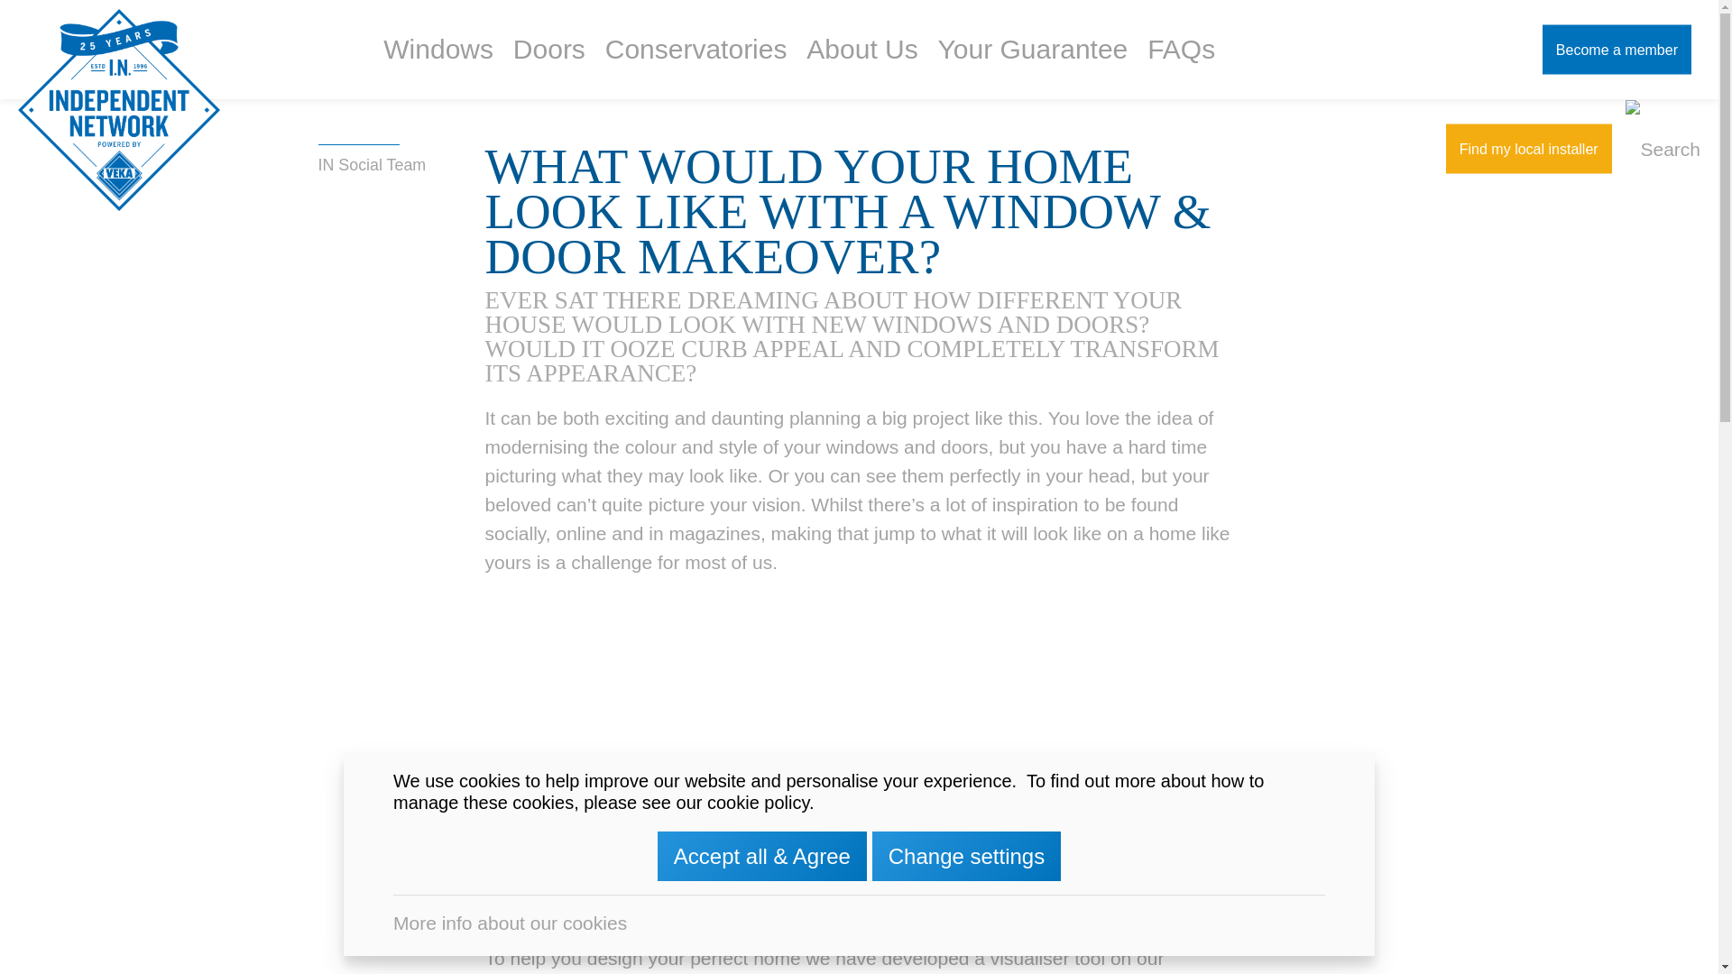 The image size is (1732, 974). Describe the element at coordinates (696, 50) in the screenshot. I see `Conservatories` at that location.